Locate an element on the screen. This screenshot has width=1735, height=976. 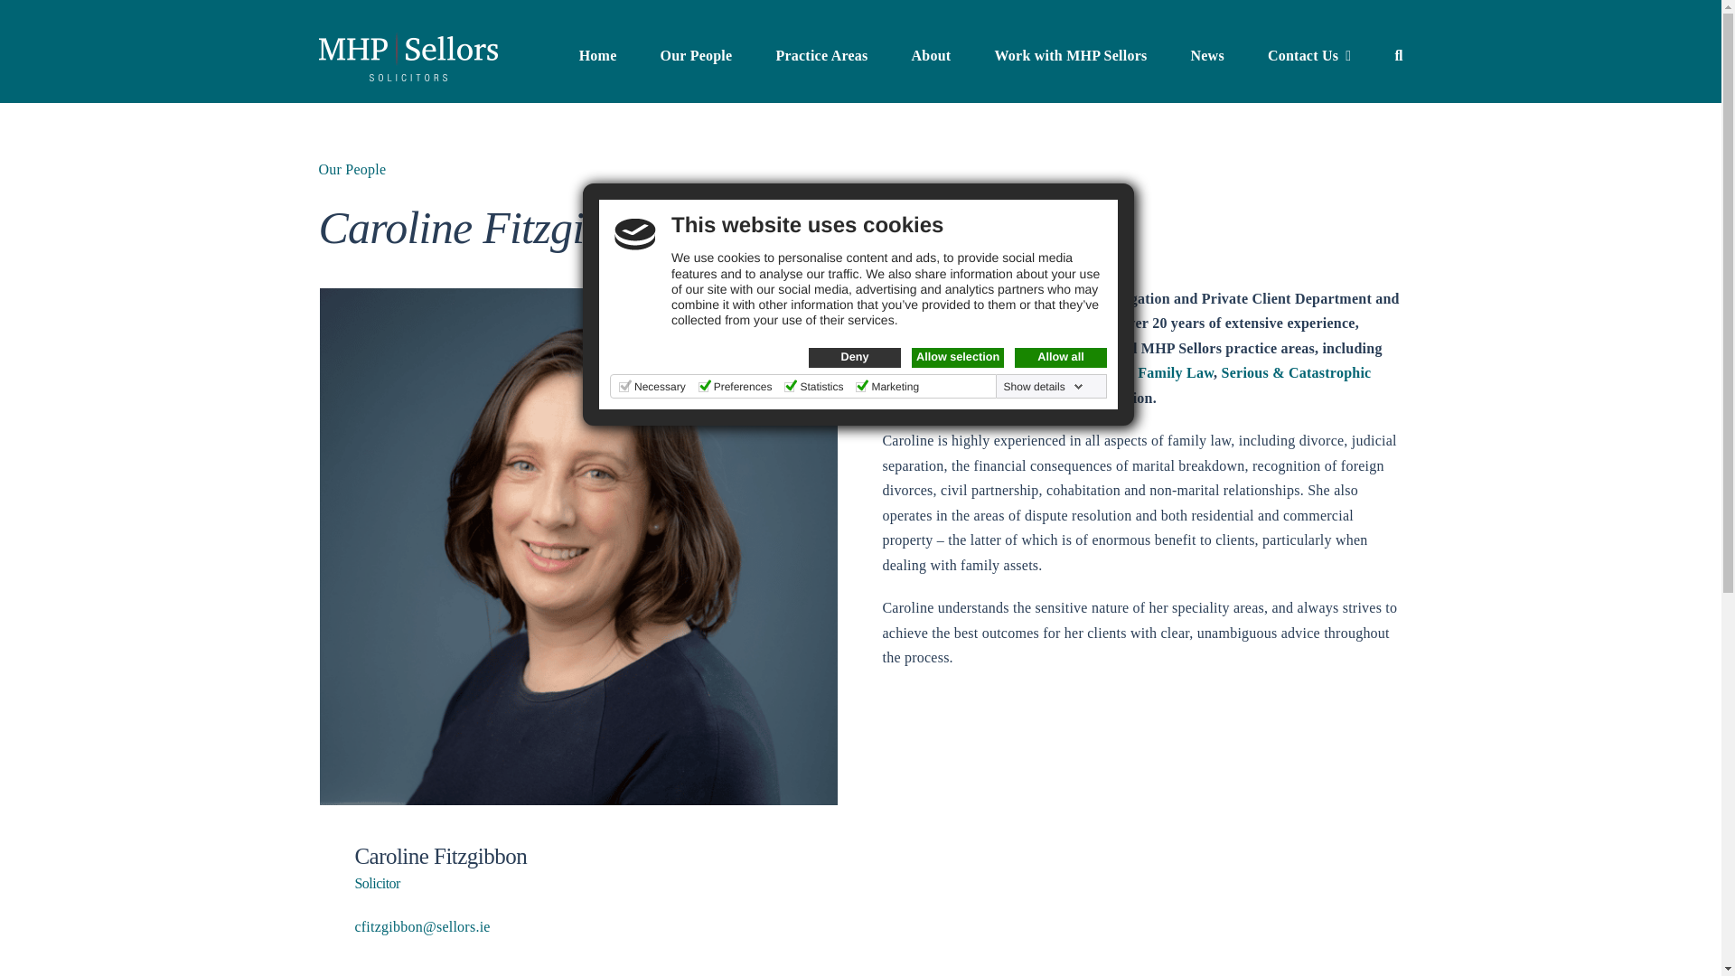
Show details is located at coordinates (1044, 387).